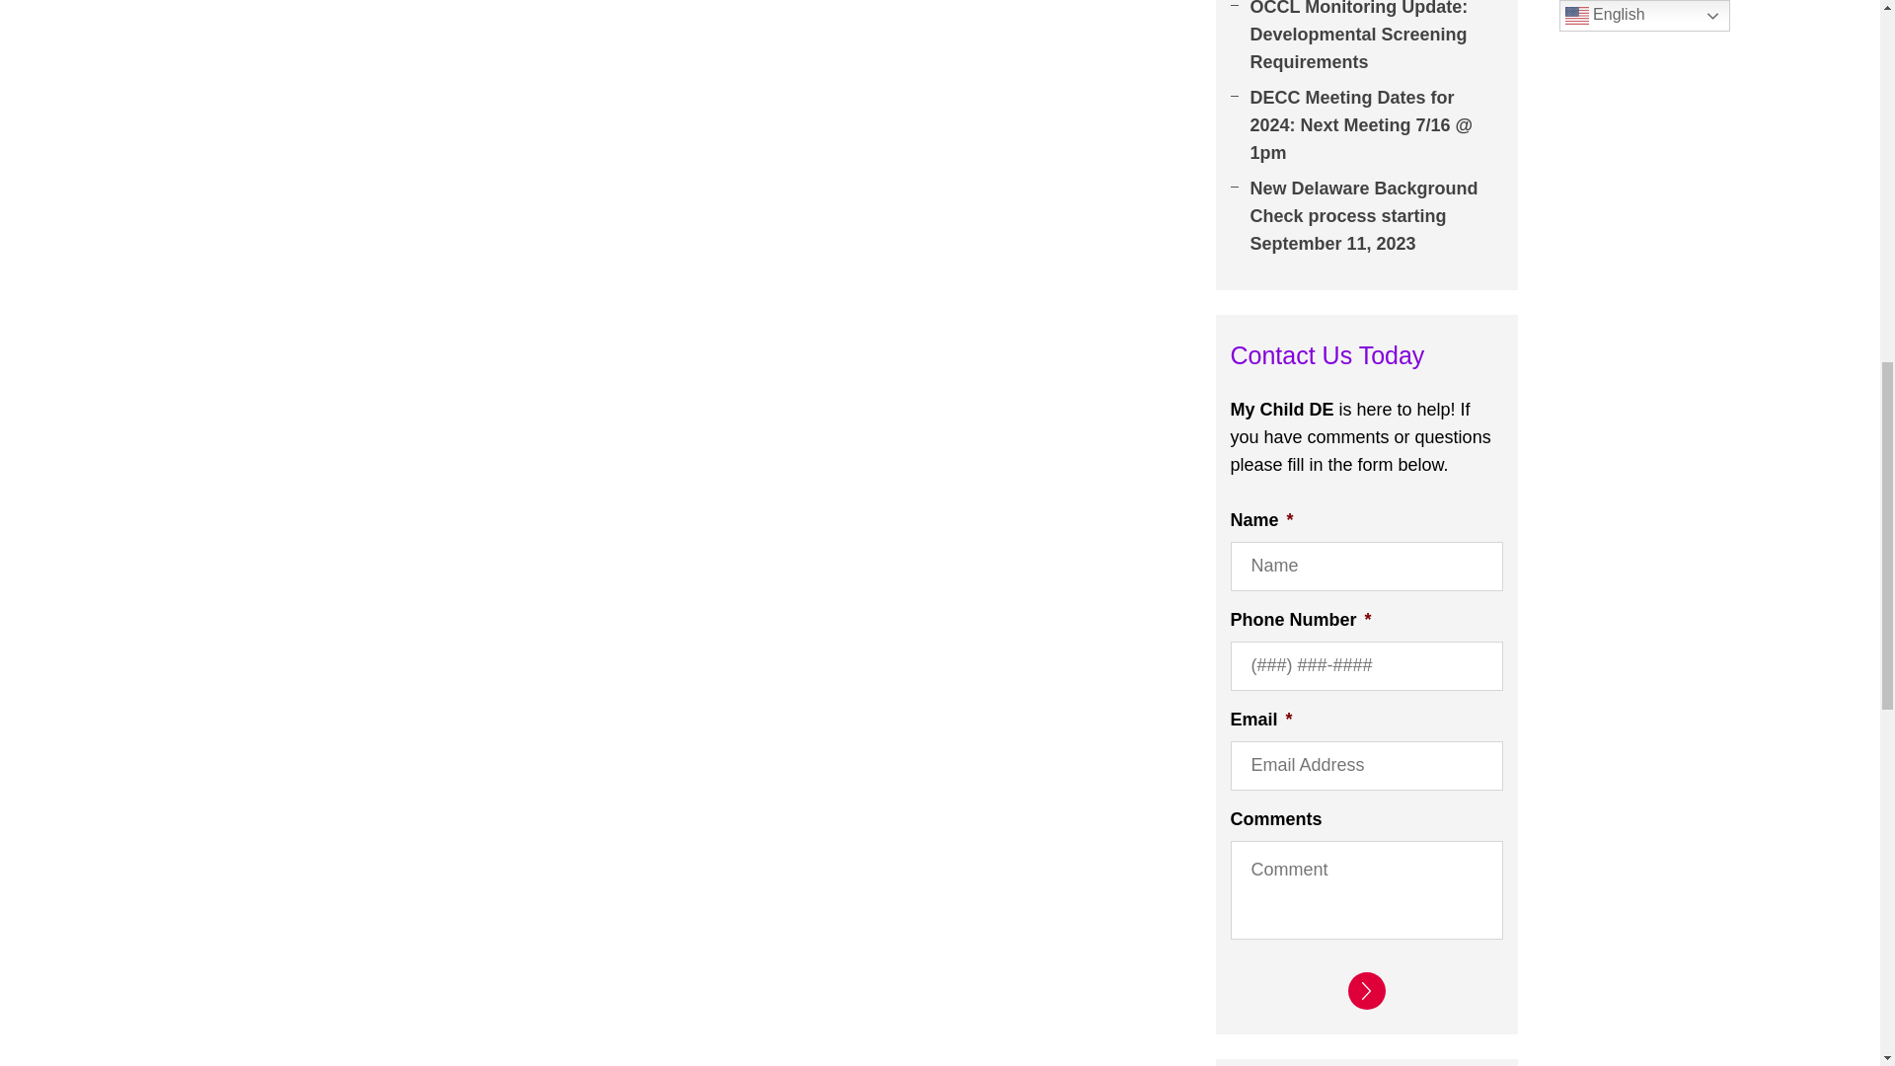 The height and width of the screenshot is (1066, 1895). What do you see at coordinates (1366, 990) in the screenshot?
I see `Submit` at bounding box center [1366, 990].